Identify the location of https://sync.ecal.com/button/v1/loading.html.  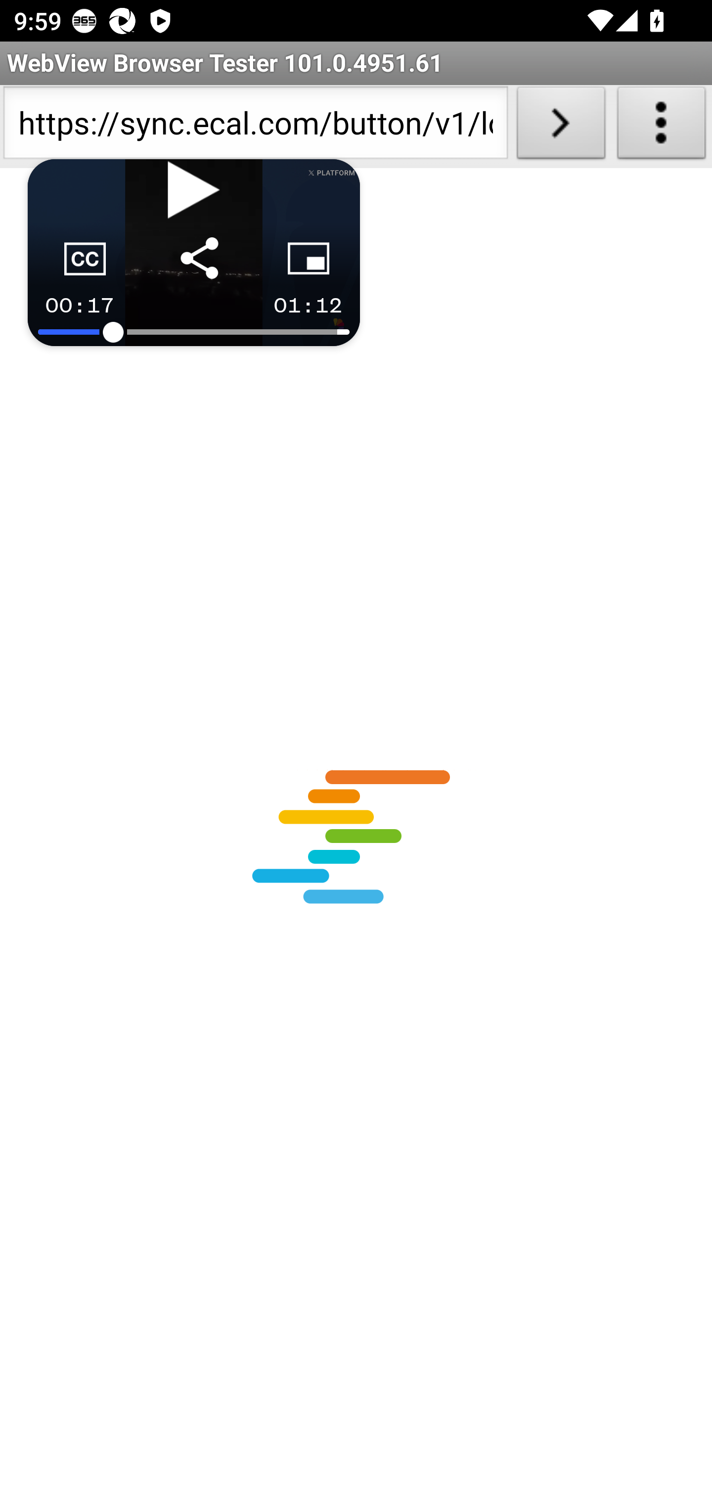
(255, 127).